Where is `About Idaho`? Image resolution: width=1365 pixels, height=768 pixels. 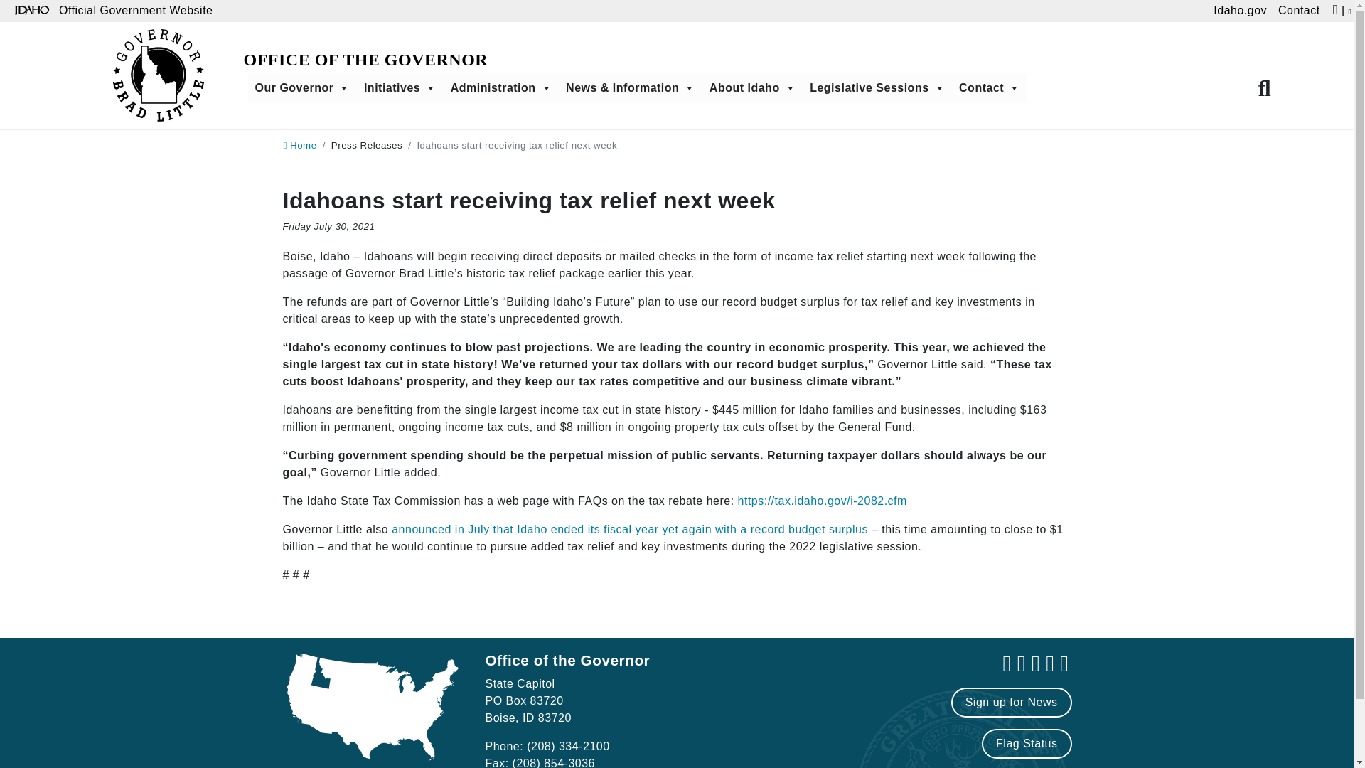
About Idaho is located at coordinates (752, 87).